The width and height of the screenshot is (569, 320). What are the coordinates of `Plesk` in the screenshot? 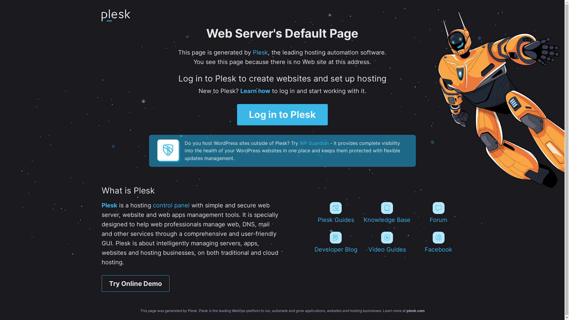 It's located at (260, 52).